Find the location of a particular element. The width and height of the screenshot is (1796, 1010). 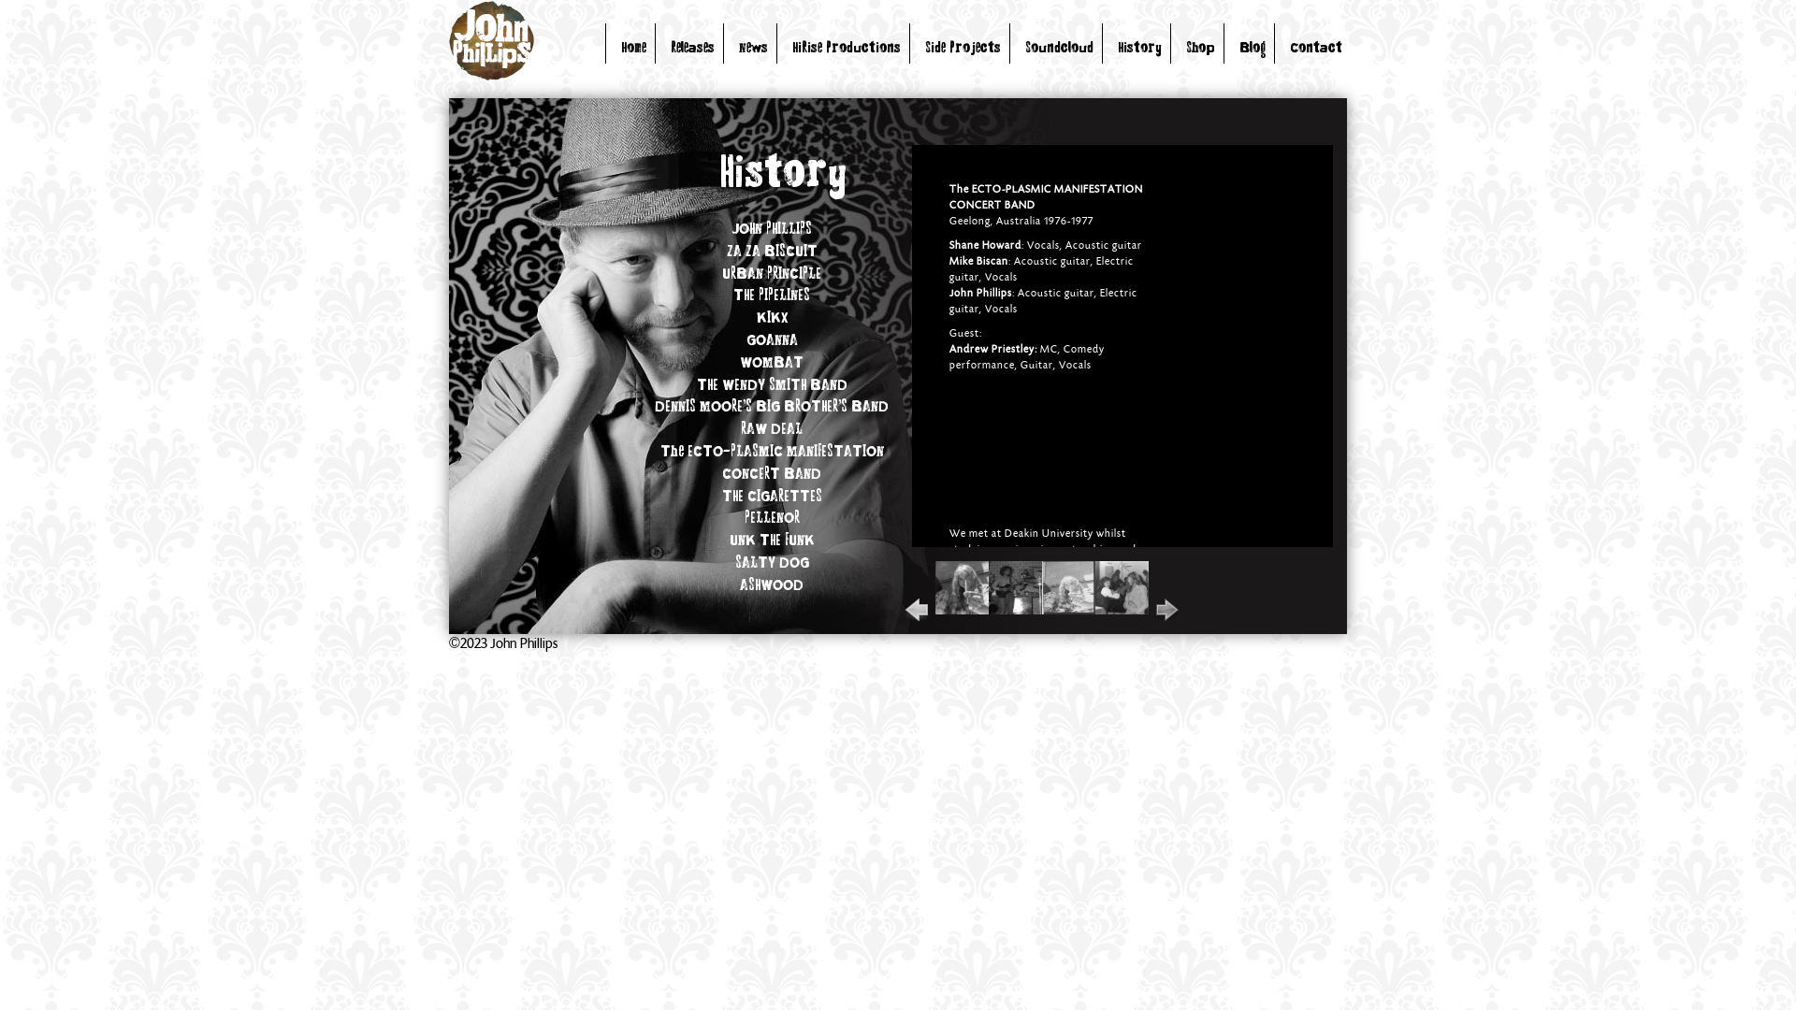

ZA ZA BISCUIT is located at coordinates (771, 252).